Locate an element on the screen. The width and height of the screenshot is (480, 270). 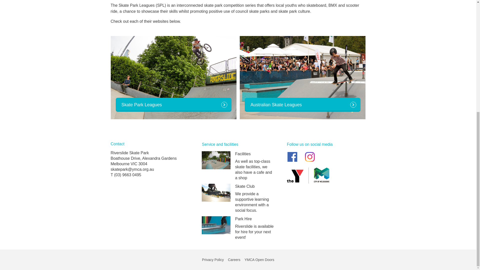
YMCA Open Doors is located at coordinates (259, 259).